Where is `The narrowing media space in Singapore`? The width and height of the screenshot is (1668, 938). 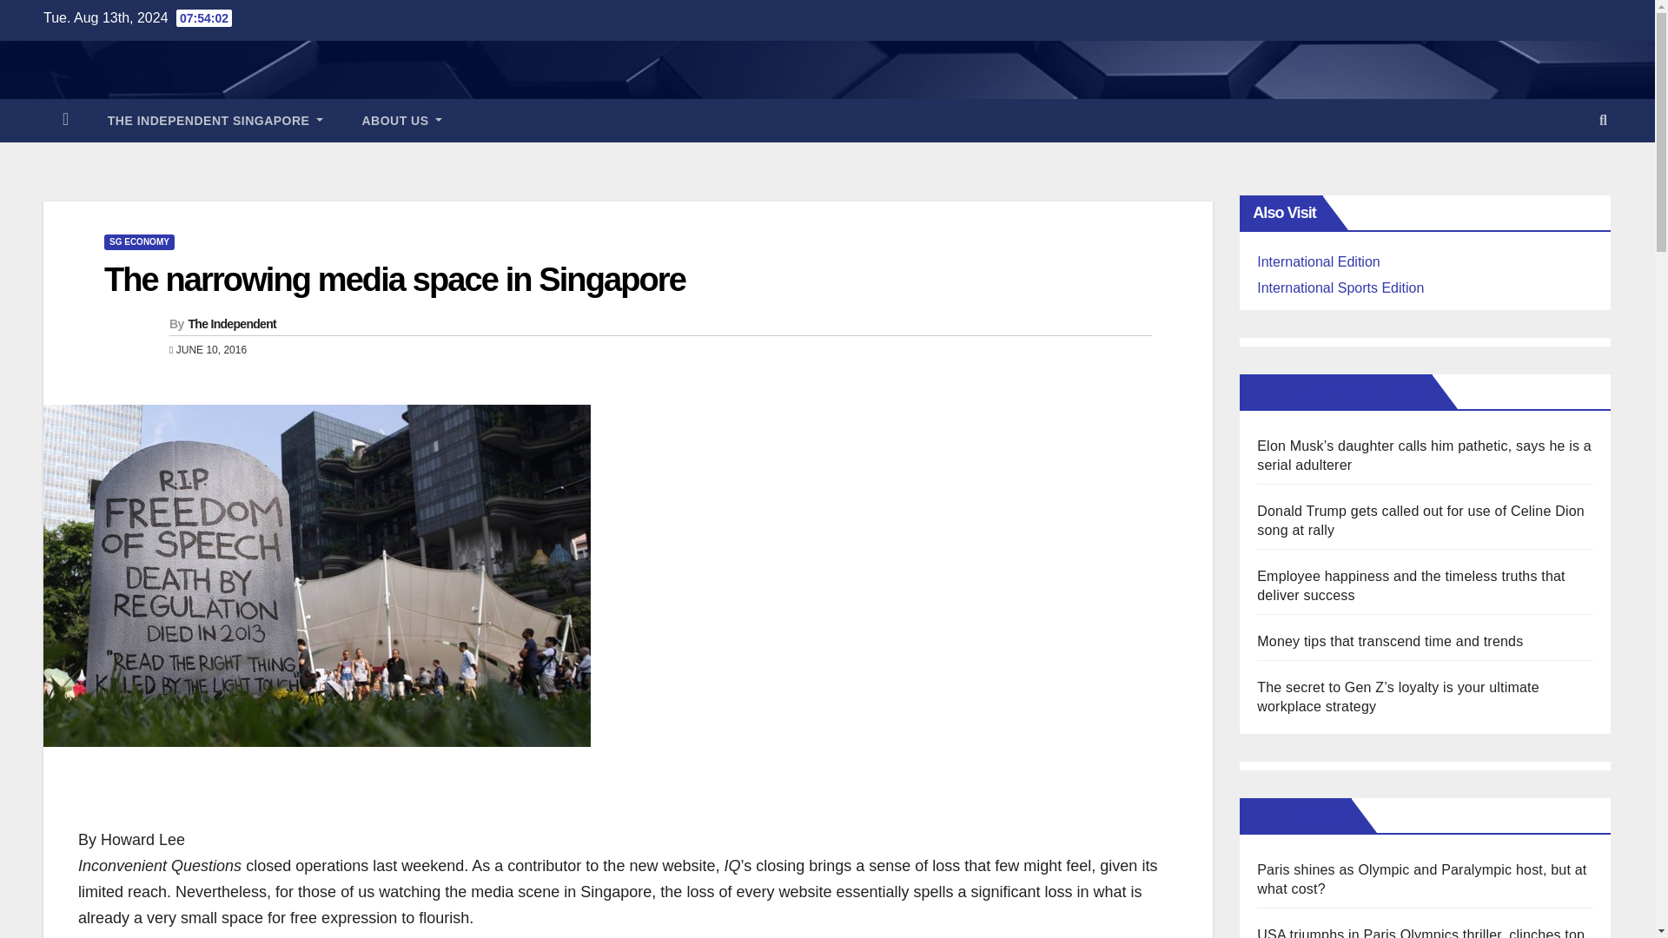
The narrowing media space in Singapore is located at coordinates (394, 280).